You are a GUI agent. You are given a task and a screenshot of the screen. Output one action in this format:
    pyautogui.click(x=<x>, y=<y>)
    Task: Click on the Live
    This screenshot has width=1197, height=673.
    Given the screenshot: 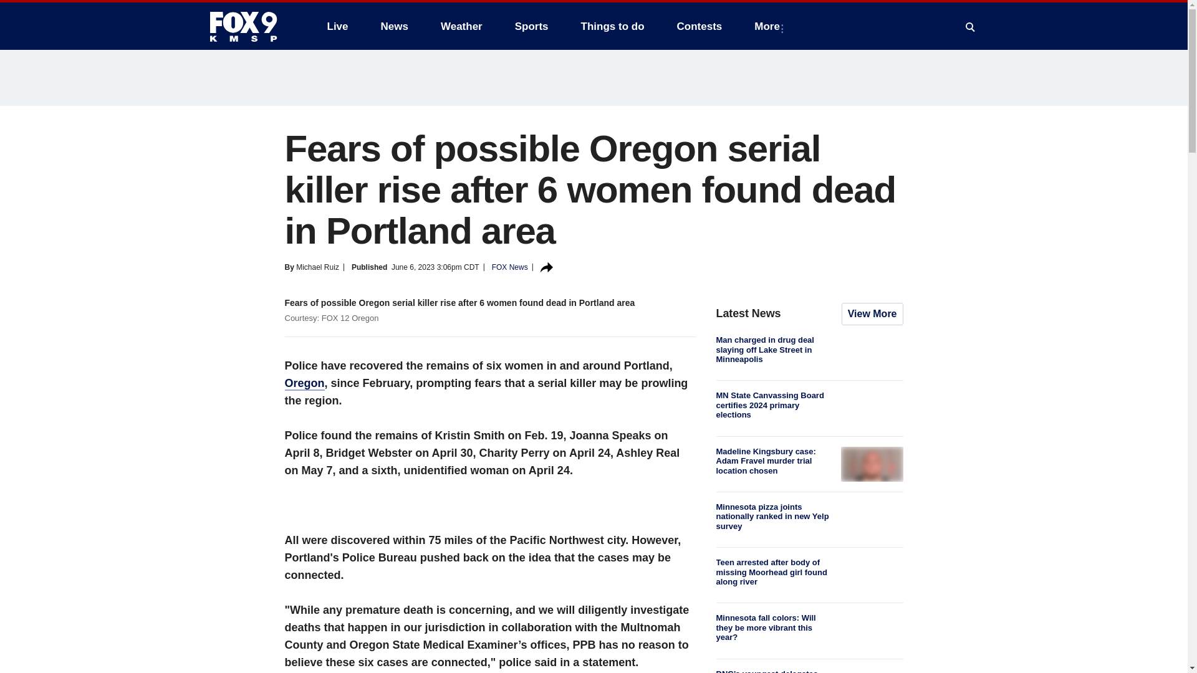 What is the action you would take?
    pyautogui.click(x=337, y=26)
    